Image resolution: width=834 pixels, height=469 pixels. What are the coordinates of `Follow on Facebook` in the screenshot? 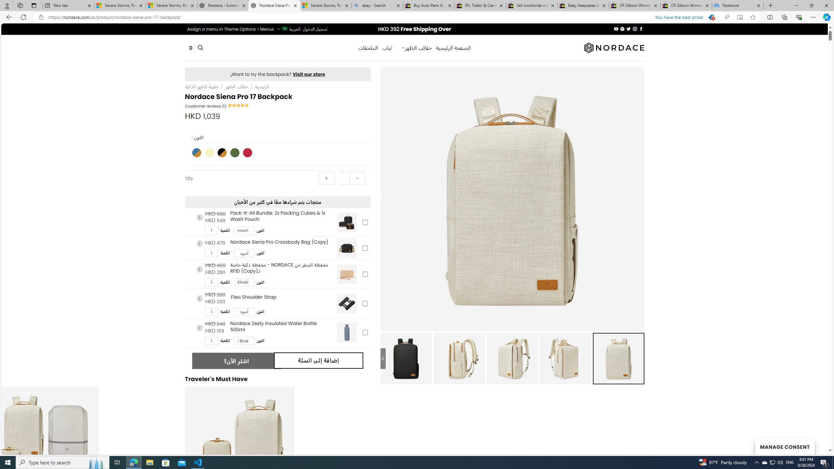 It's located at (640, 29).